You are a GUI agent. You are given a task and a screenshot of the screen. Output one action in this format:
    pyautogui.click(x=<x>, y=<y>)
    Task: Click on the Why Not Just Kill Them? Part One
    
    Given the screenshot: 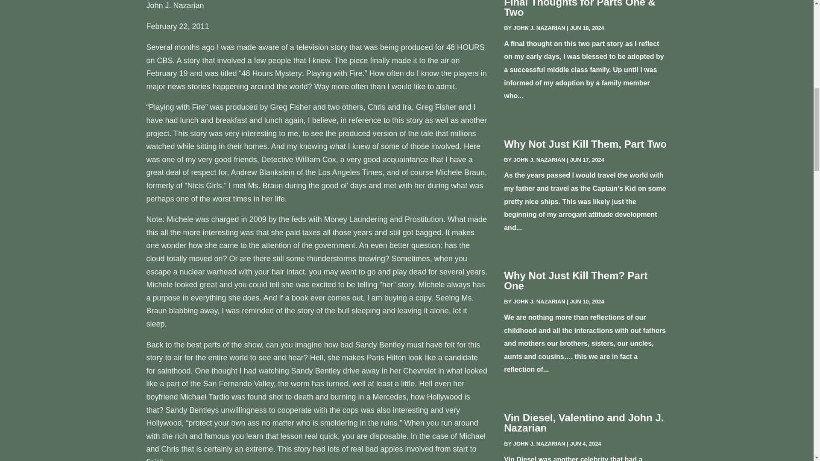 What is the action you would take?
    pyautogui.click(x=576, y=280)
    